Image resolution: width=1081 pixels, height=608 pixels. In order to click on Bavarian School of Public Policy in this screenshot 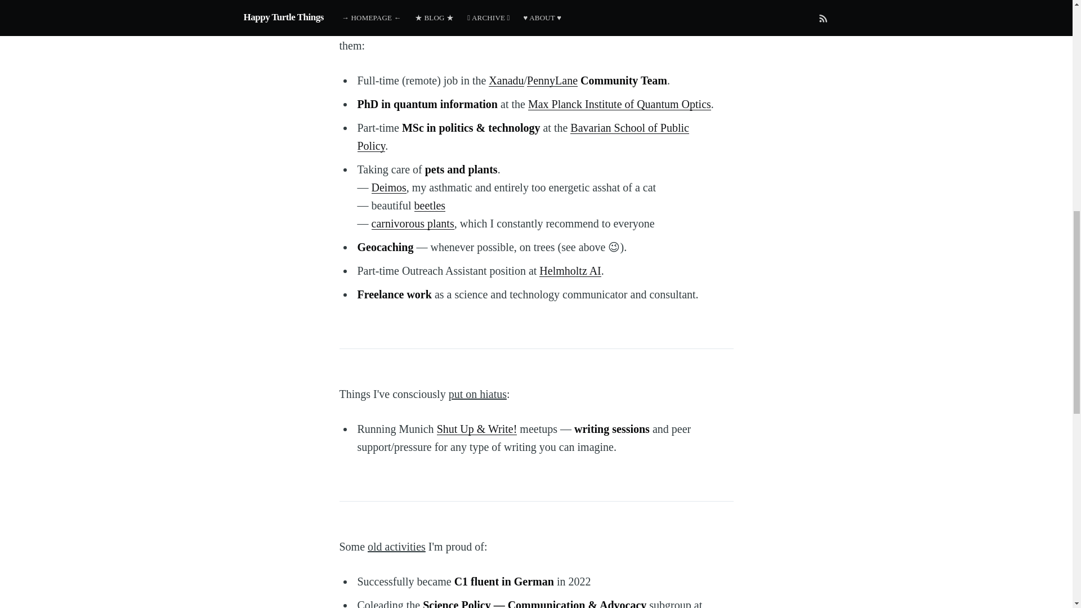, I will do `click(522, 137)`.